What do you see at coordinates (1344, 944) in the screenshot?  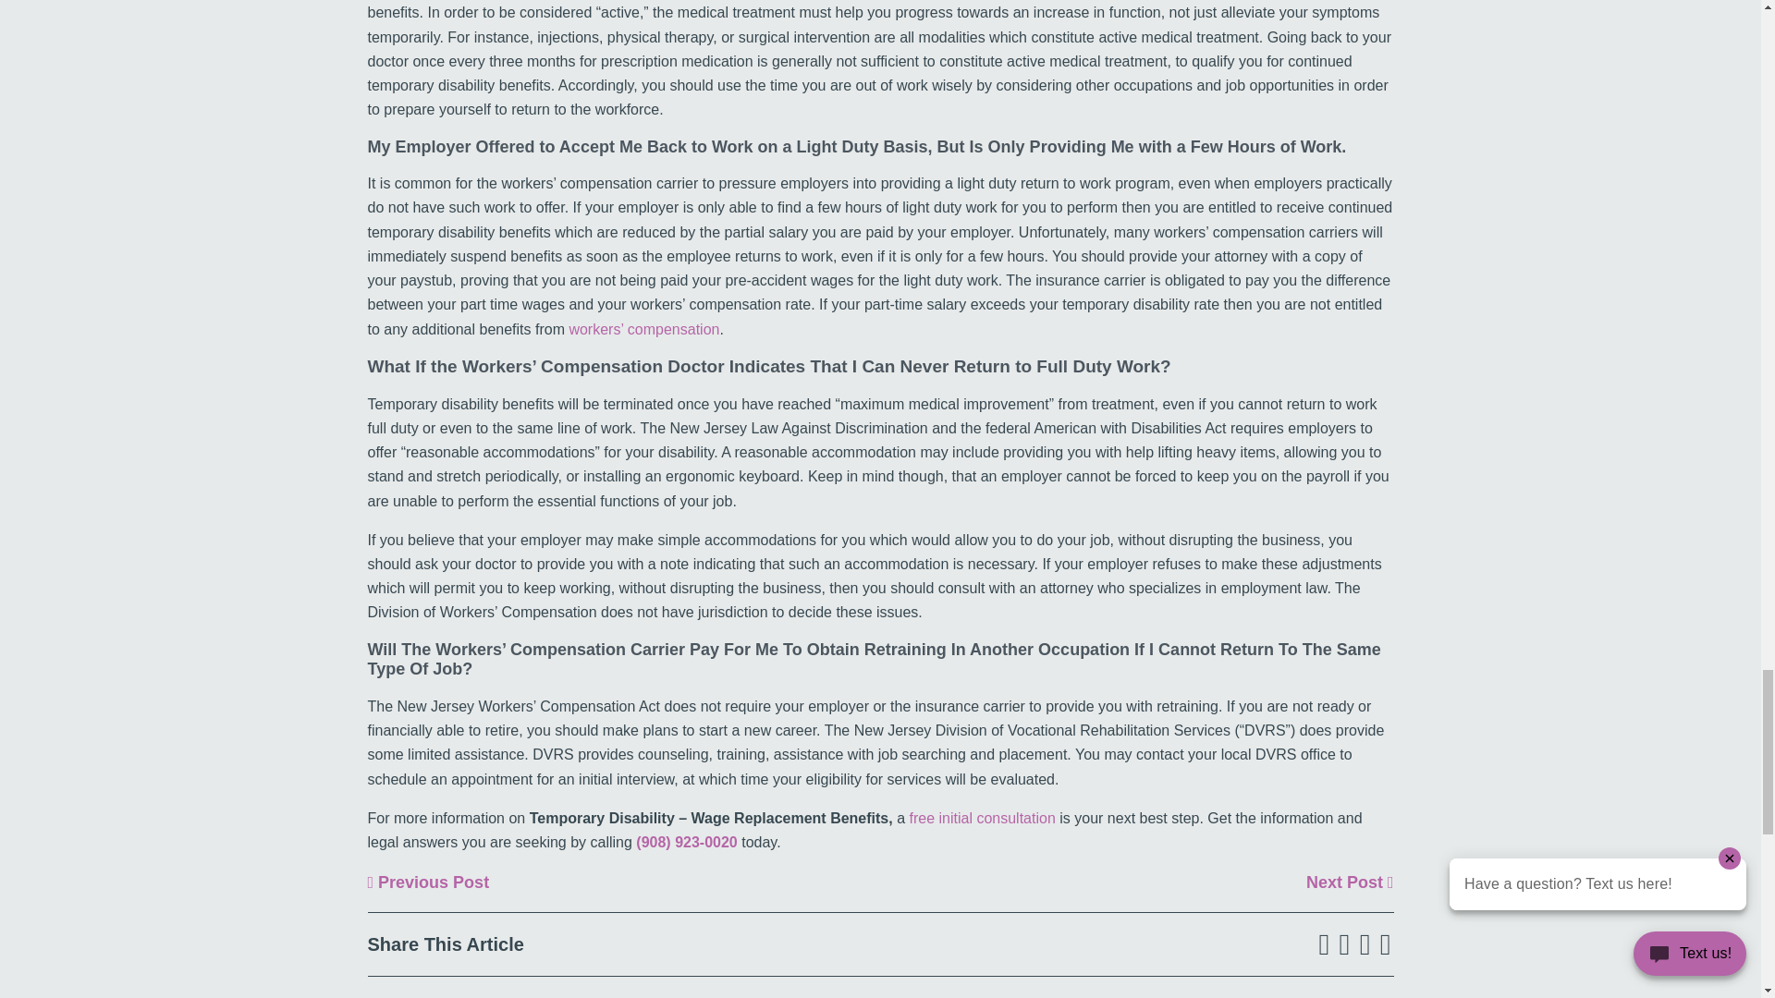 I see `Twitter` at bounding box center [1344, 944].